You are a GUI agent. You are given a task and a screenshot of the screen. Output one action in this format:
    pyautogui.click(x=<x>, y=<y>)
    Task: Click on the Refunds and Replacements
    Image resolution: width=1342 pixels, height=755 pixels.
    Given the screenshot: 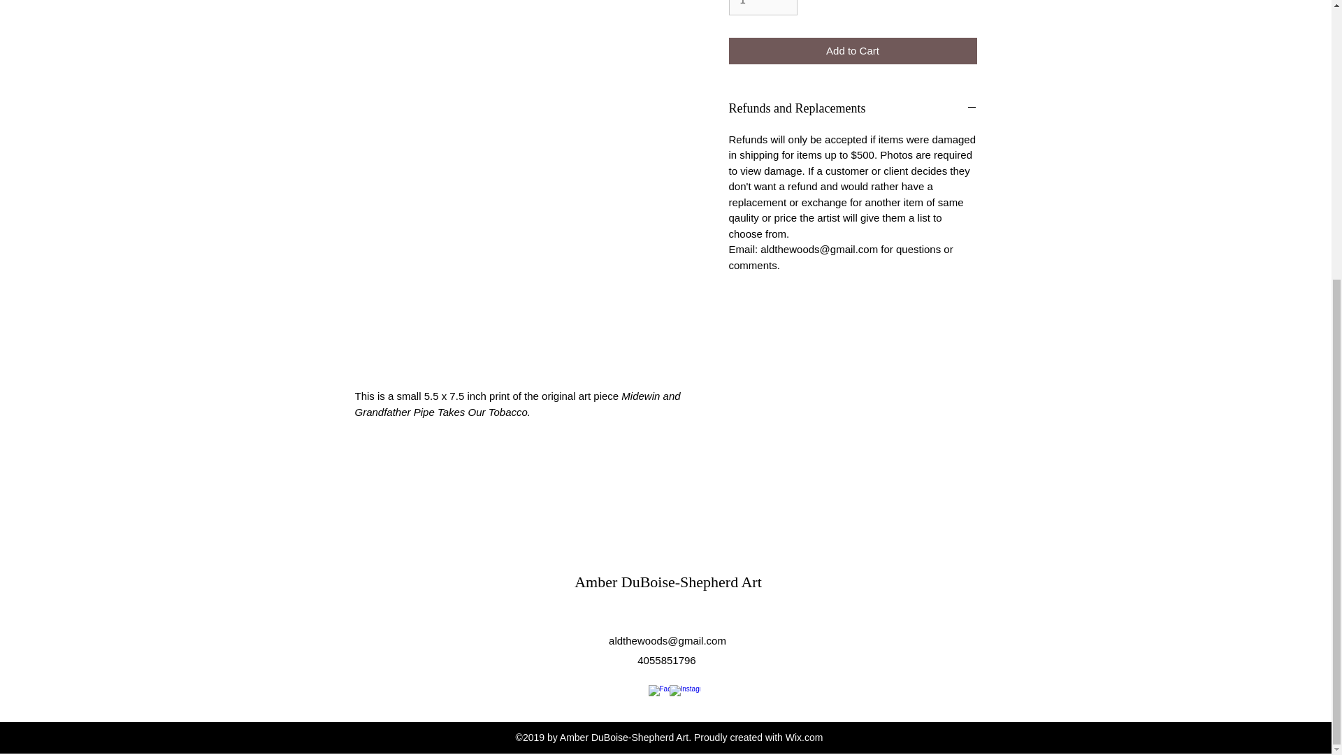 What is the action you would take?
    pyautogui.click(x=853, y=109)
    